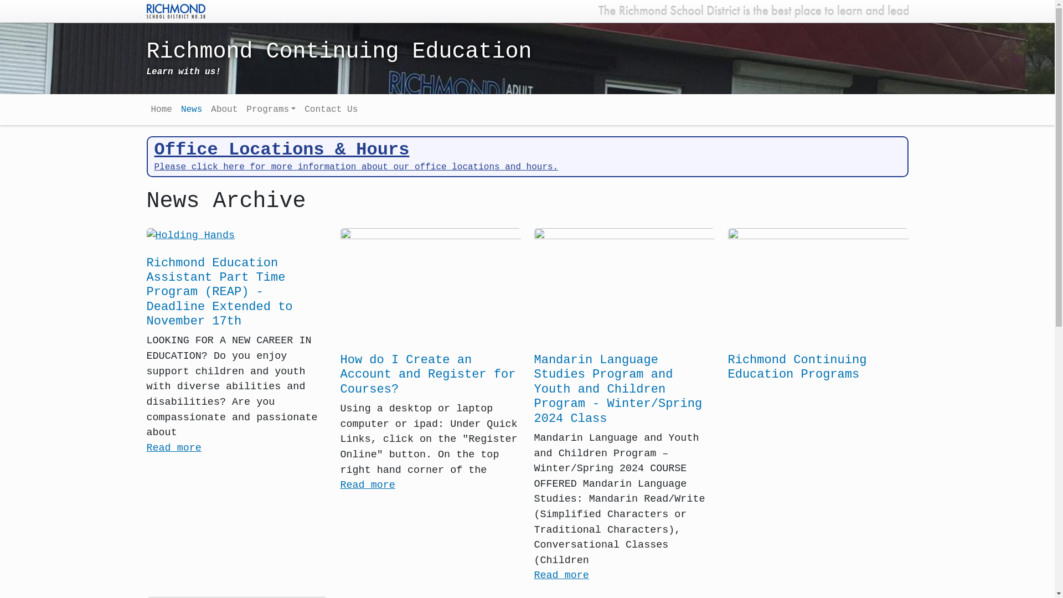 Image resolution: width=1063 pixels, height=598 pixels. What do you see at coordinates (161, 110) in the screenshot?
I see `Home` at bounding box center [161, 110].